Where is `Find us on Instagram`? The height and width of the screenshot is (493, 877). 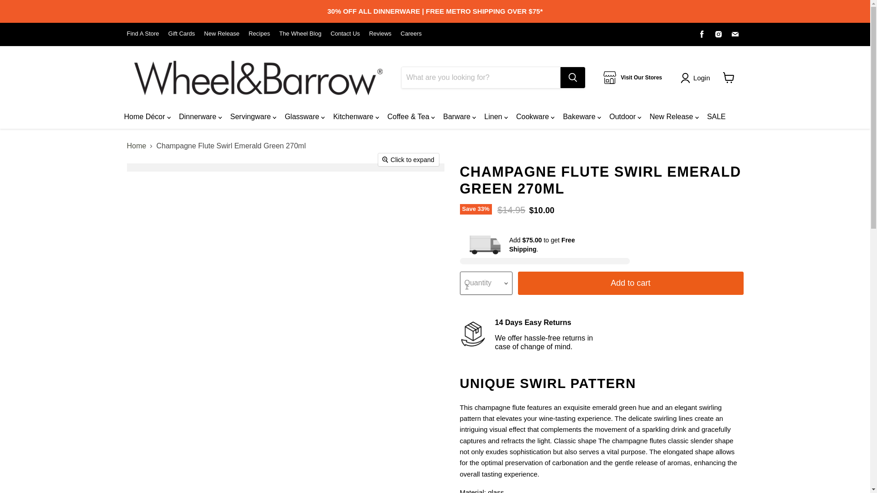 Find us on Instagram is located at coordinates (719, 34).